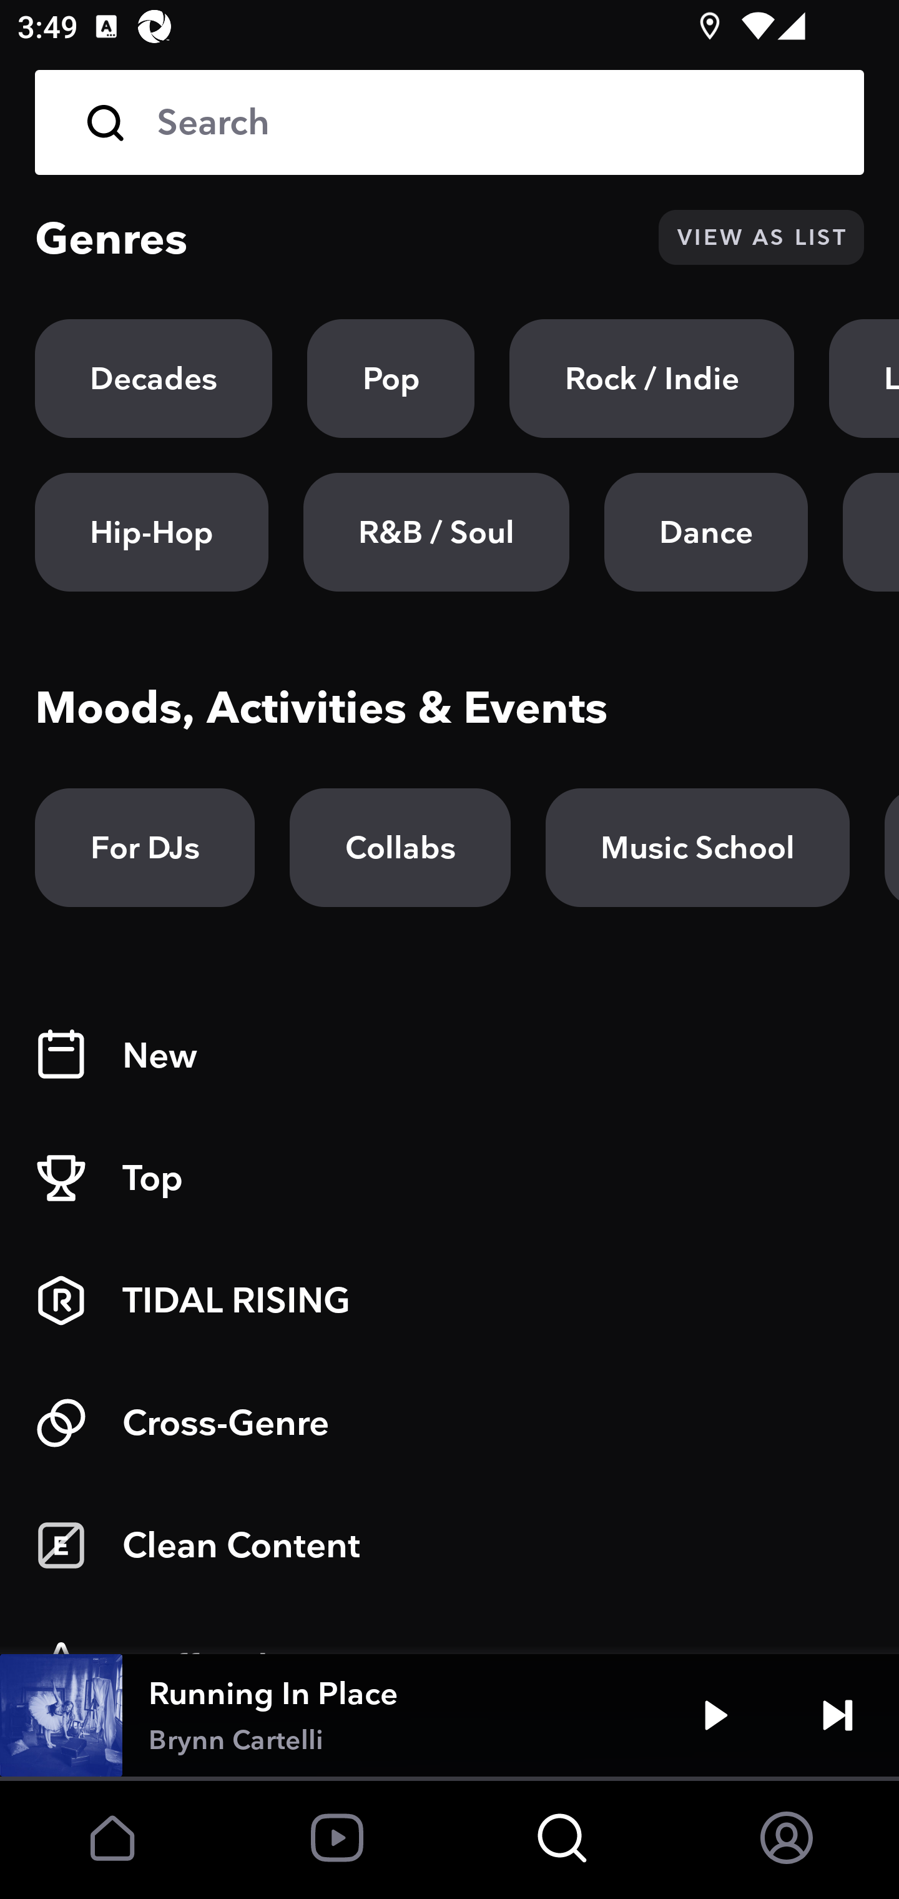 The image size is (899, 1899). I want to click on TIDAL RISING, so click(449, 1301).